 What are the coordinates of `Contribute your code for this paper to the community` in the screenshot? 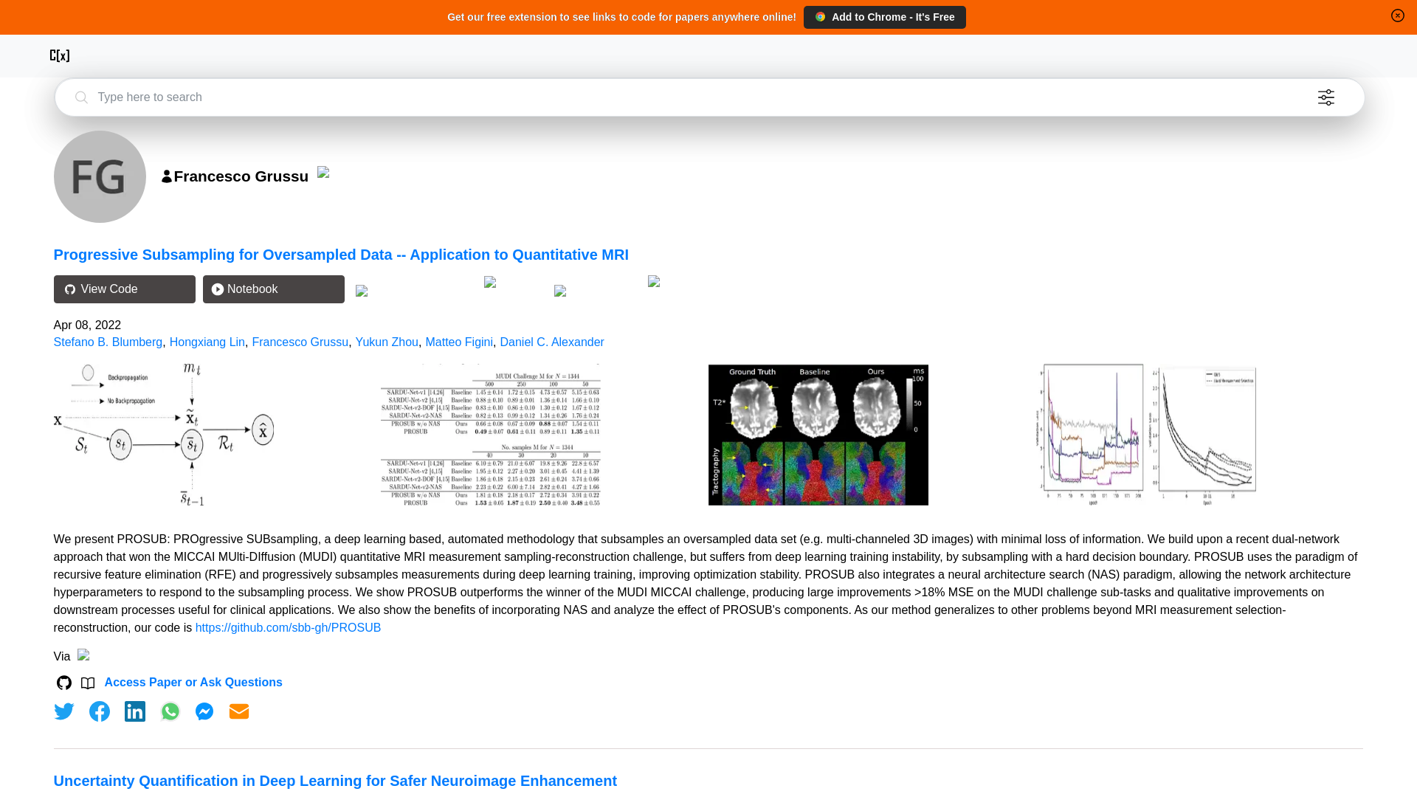 It's located at (515, 282).